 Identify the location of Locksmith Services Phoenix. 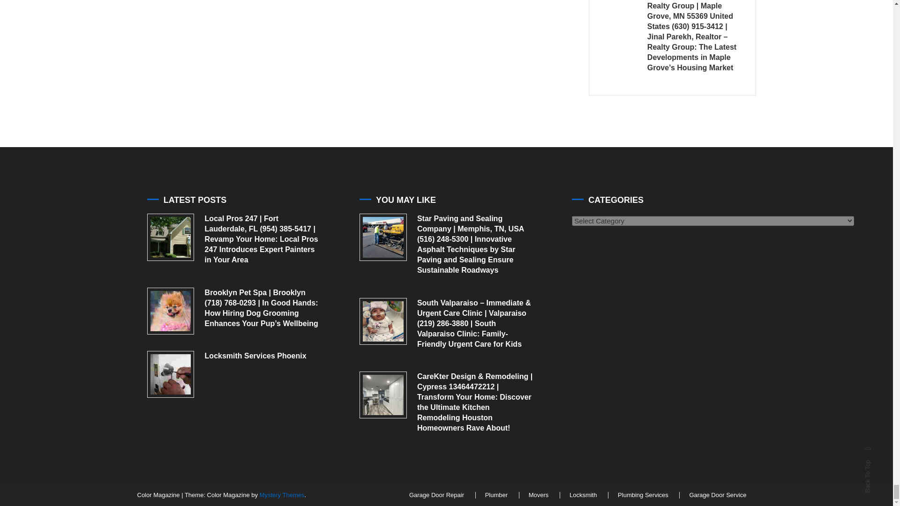
(171, 374).